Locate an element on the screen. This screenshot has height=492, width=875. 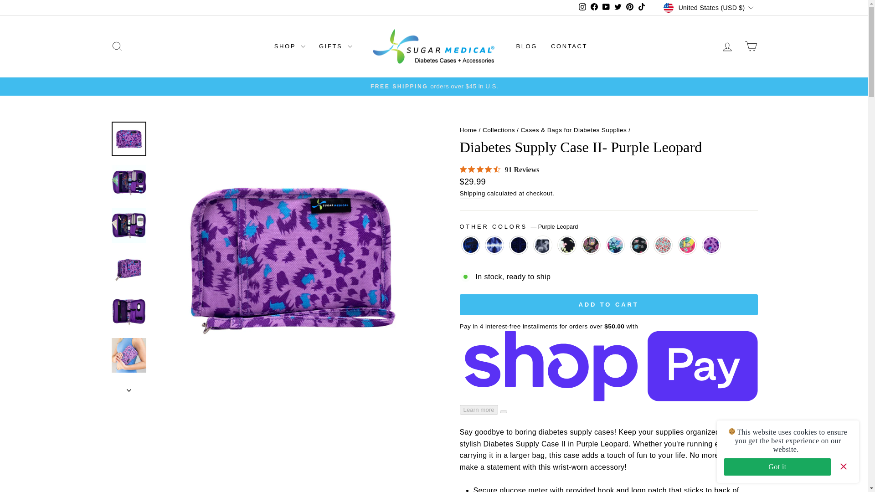
Sugar Medical on TikTok is located at coordinates (642, 8).